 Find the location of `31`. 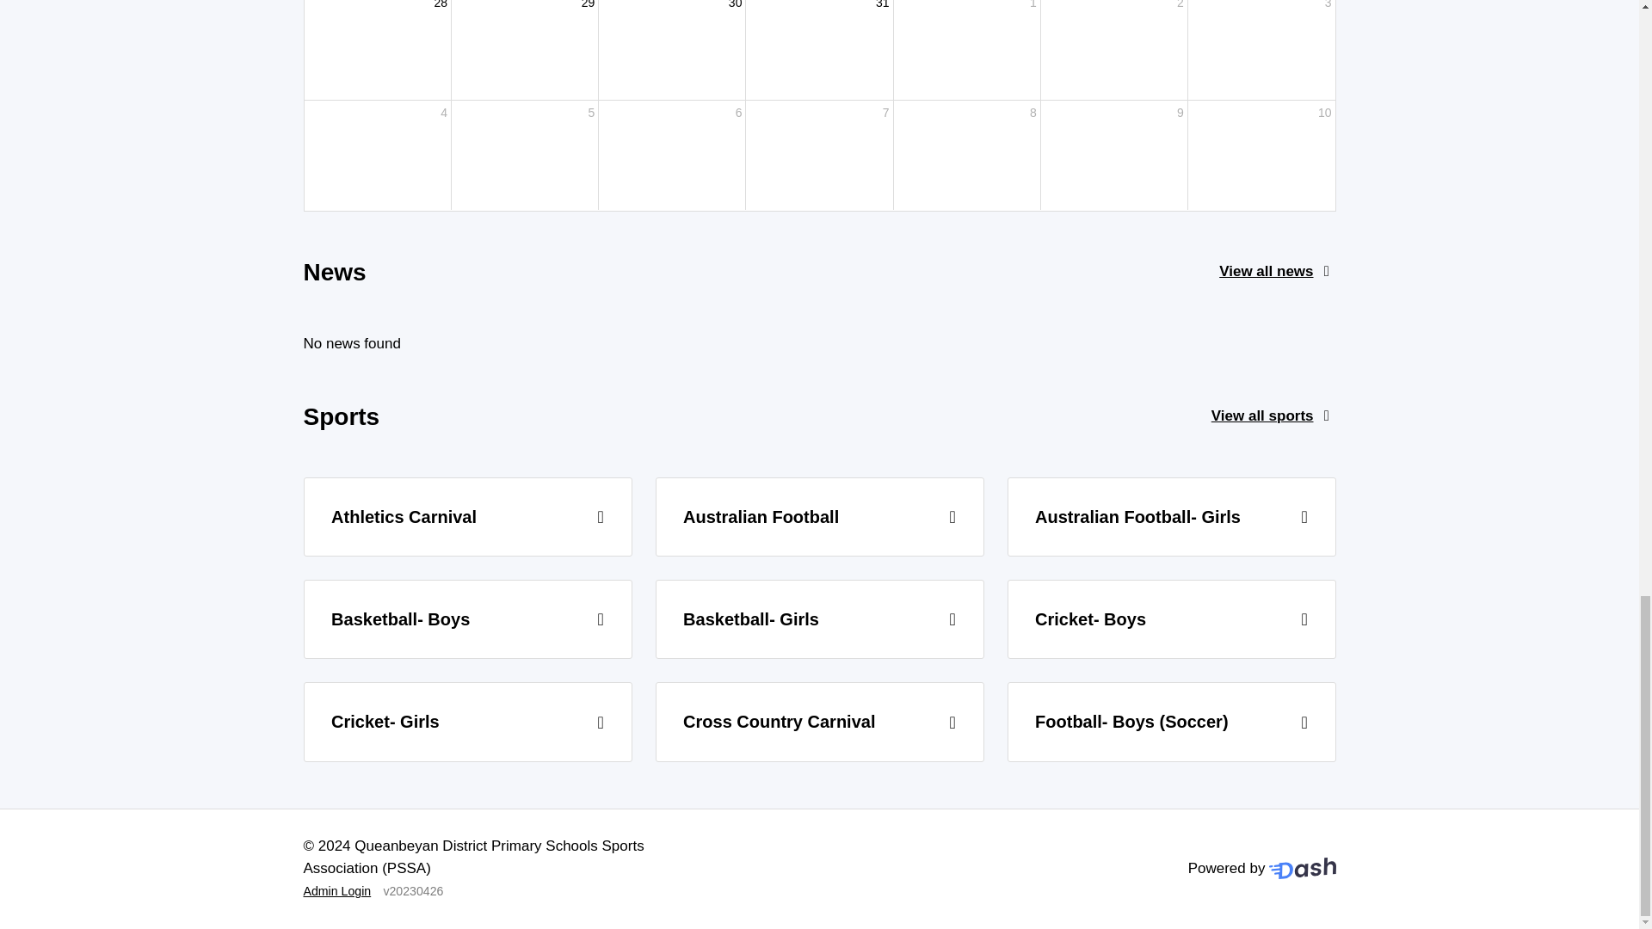

31 is located at coordinates (819, 50).